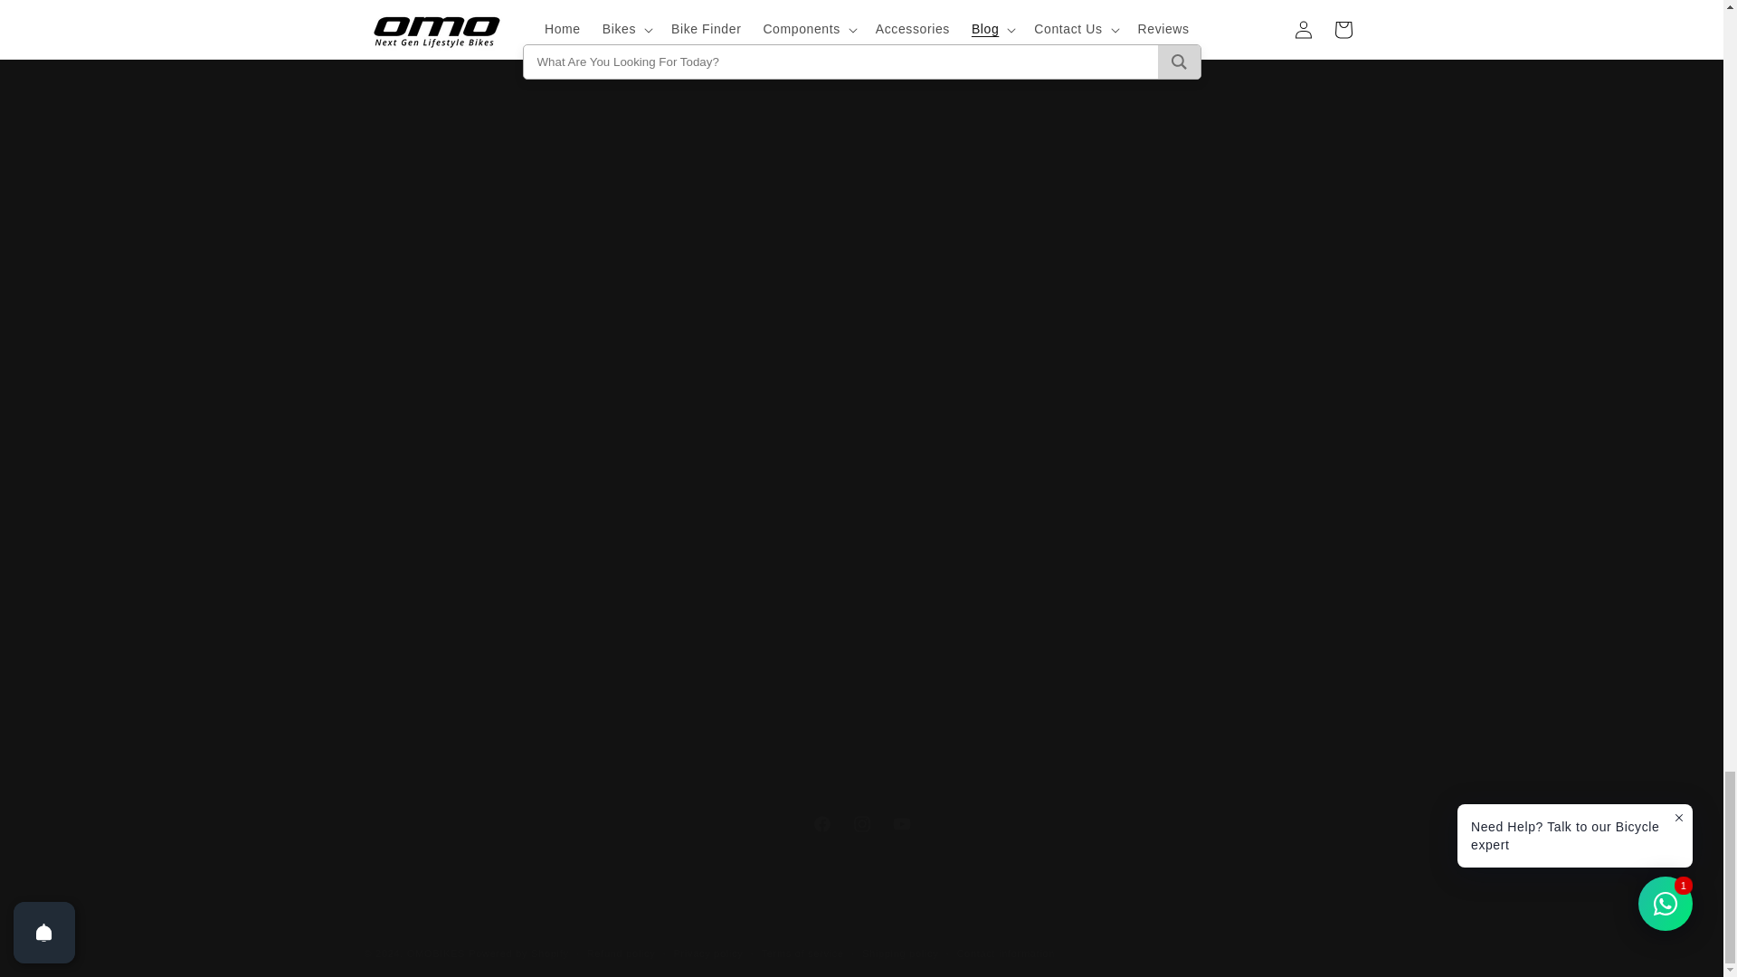  I want to click on Omo bikes customer Care Email Id, so click(490, 302).